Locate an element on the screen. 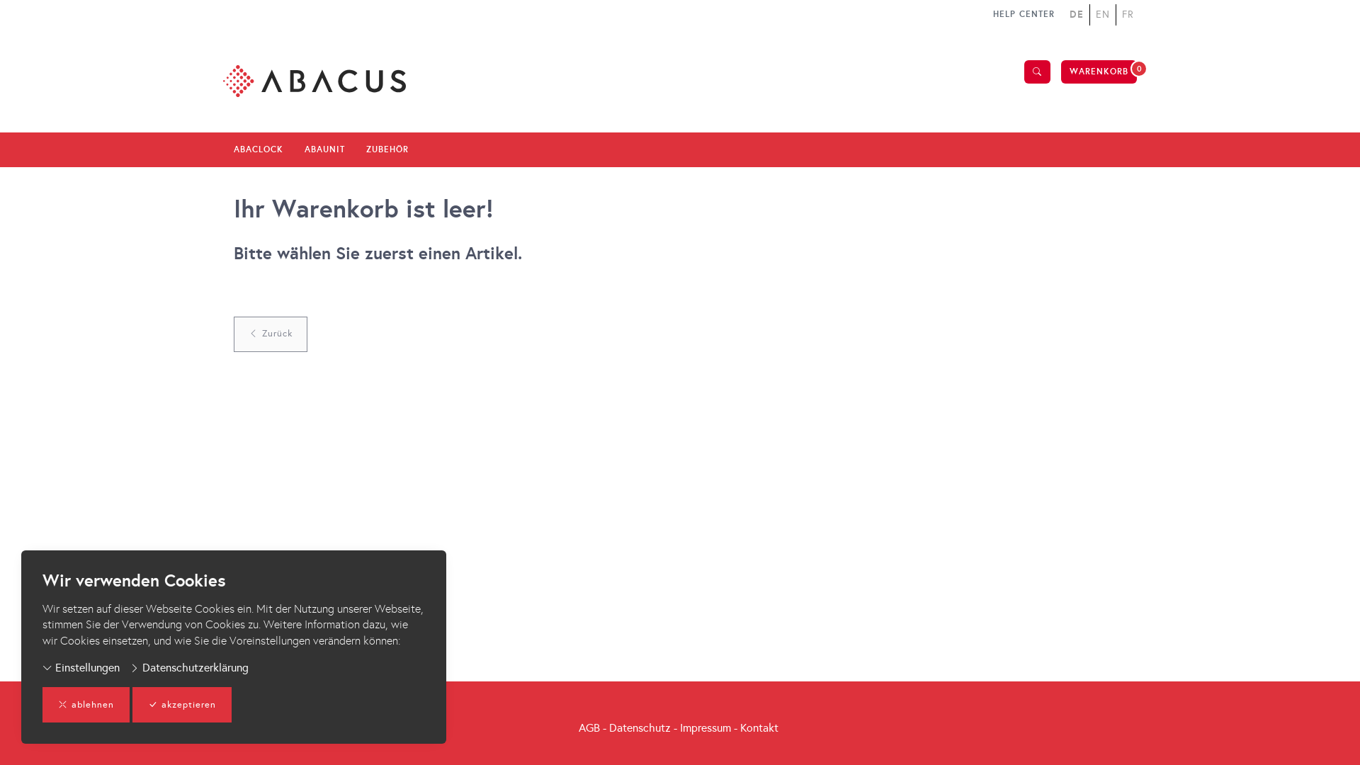 This screenshot has width=1360, height=765. Einstellungen is located at coordinates (81, 669).